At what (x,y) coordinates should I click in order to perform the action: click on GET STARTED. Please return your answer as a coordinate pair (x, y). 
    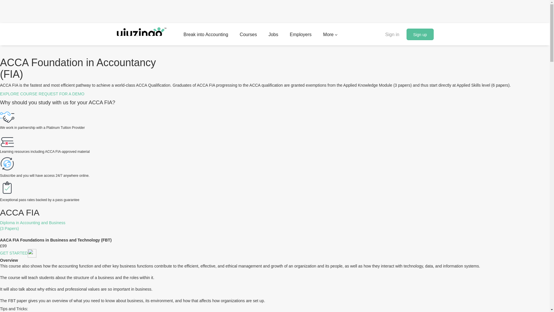
    Looking at the image, I should click on (14, 253).